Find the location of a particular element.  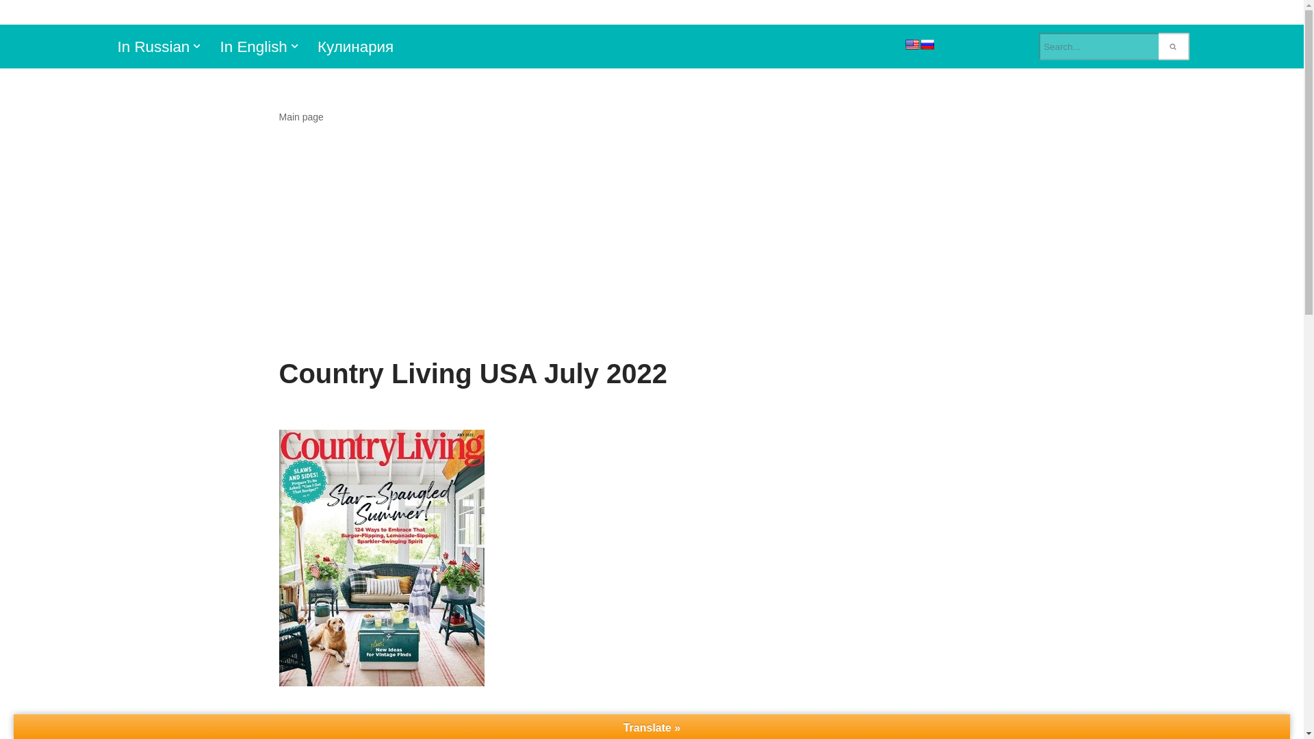

In English is located at coordinates (253, 47).